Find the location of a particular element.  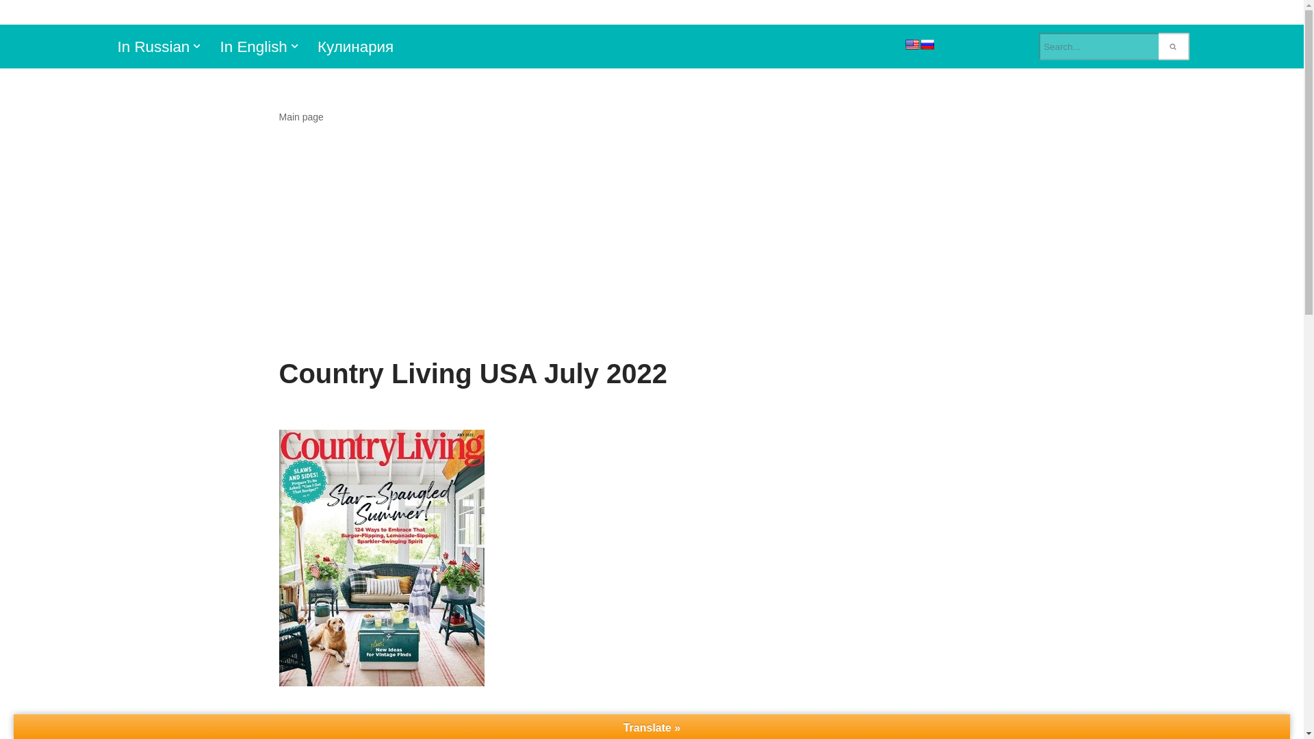

In English is located at coordinates (253, 47).